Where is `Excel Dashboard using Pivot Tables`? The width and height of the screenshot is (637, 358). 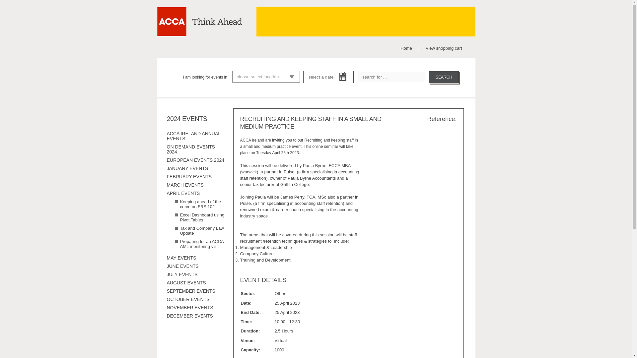
Excel Dashboard using Pivot Tables is located at coordinates (202, 217).